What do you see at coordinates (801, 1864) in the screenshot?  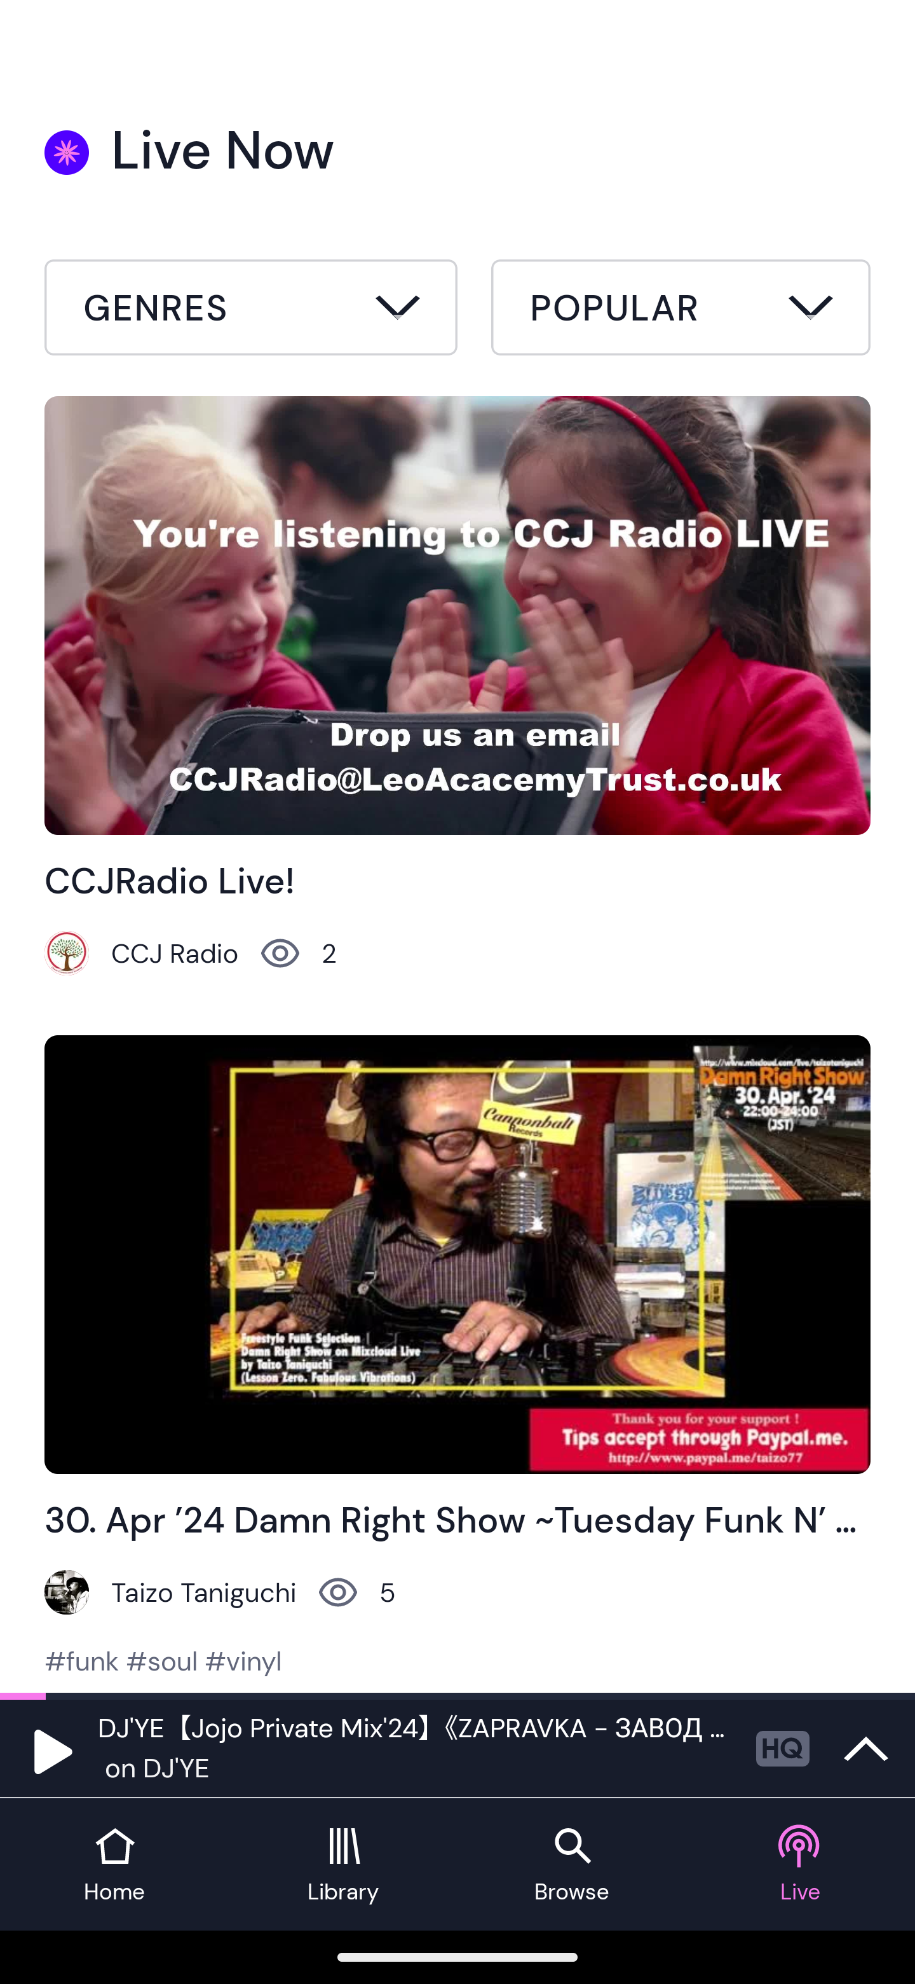 I see `Live tab Live` at bounding box center [801, 1864].